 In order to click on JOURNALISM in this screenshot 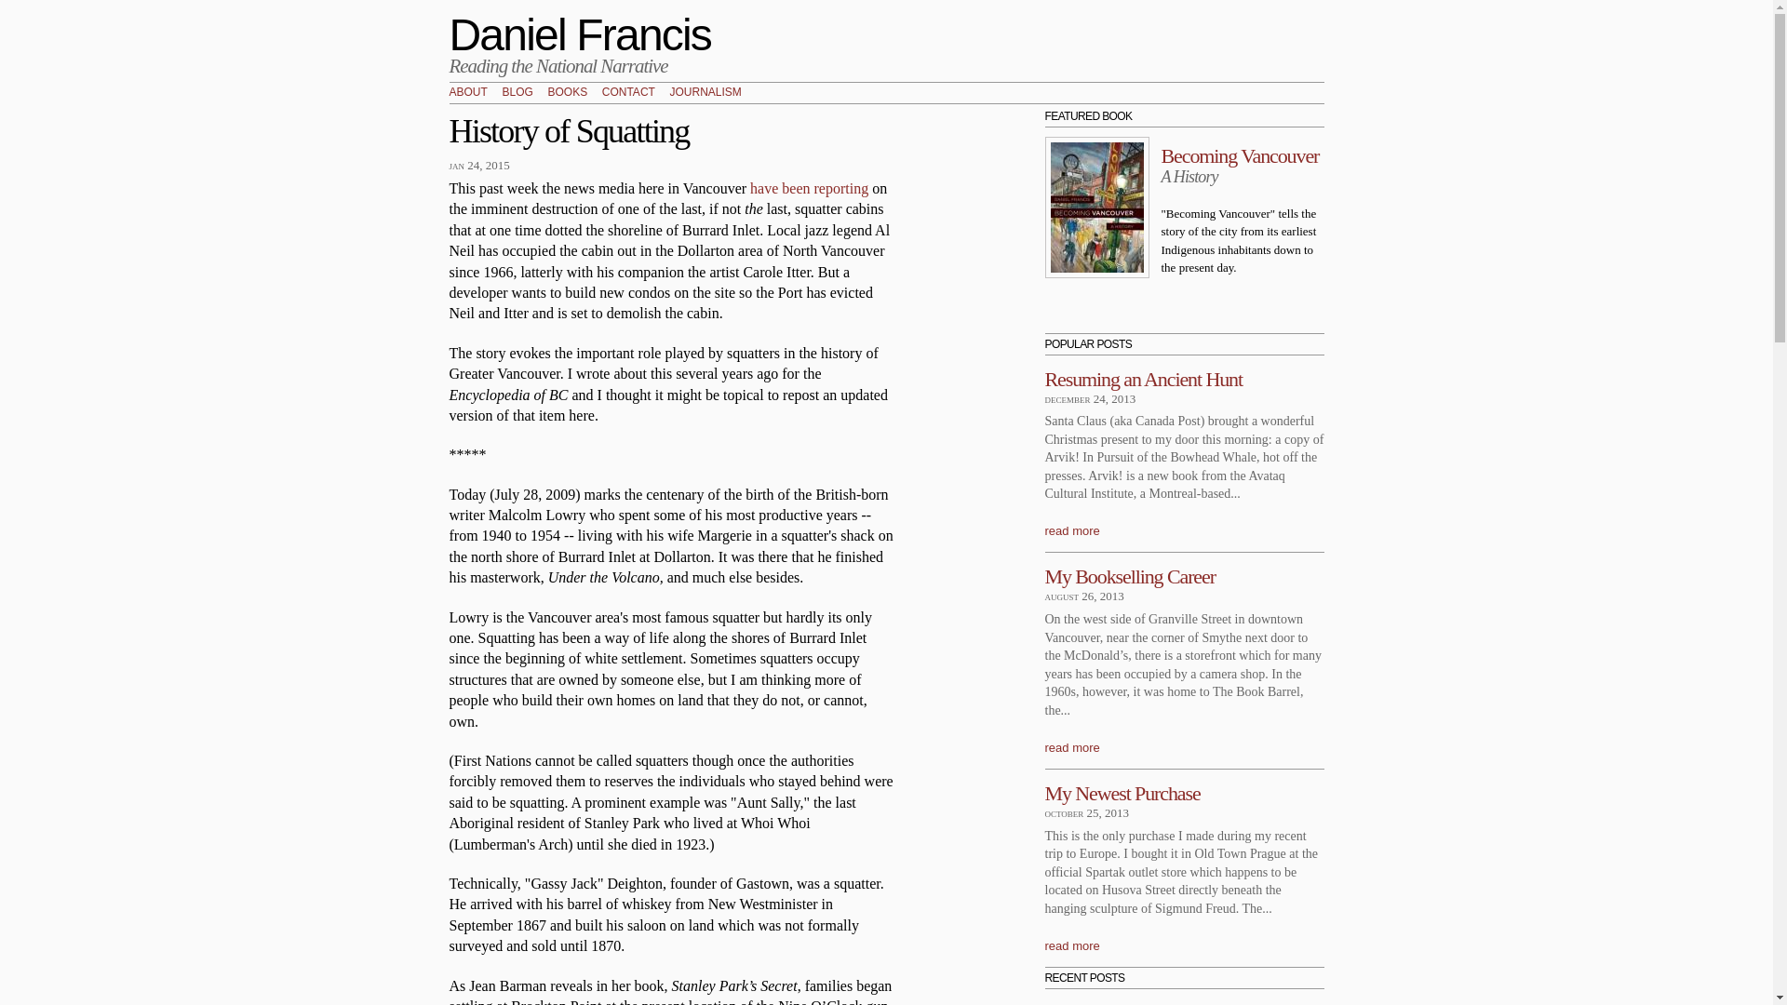, I will do `click(705, 91)`.